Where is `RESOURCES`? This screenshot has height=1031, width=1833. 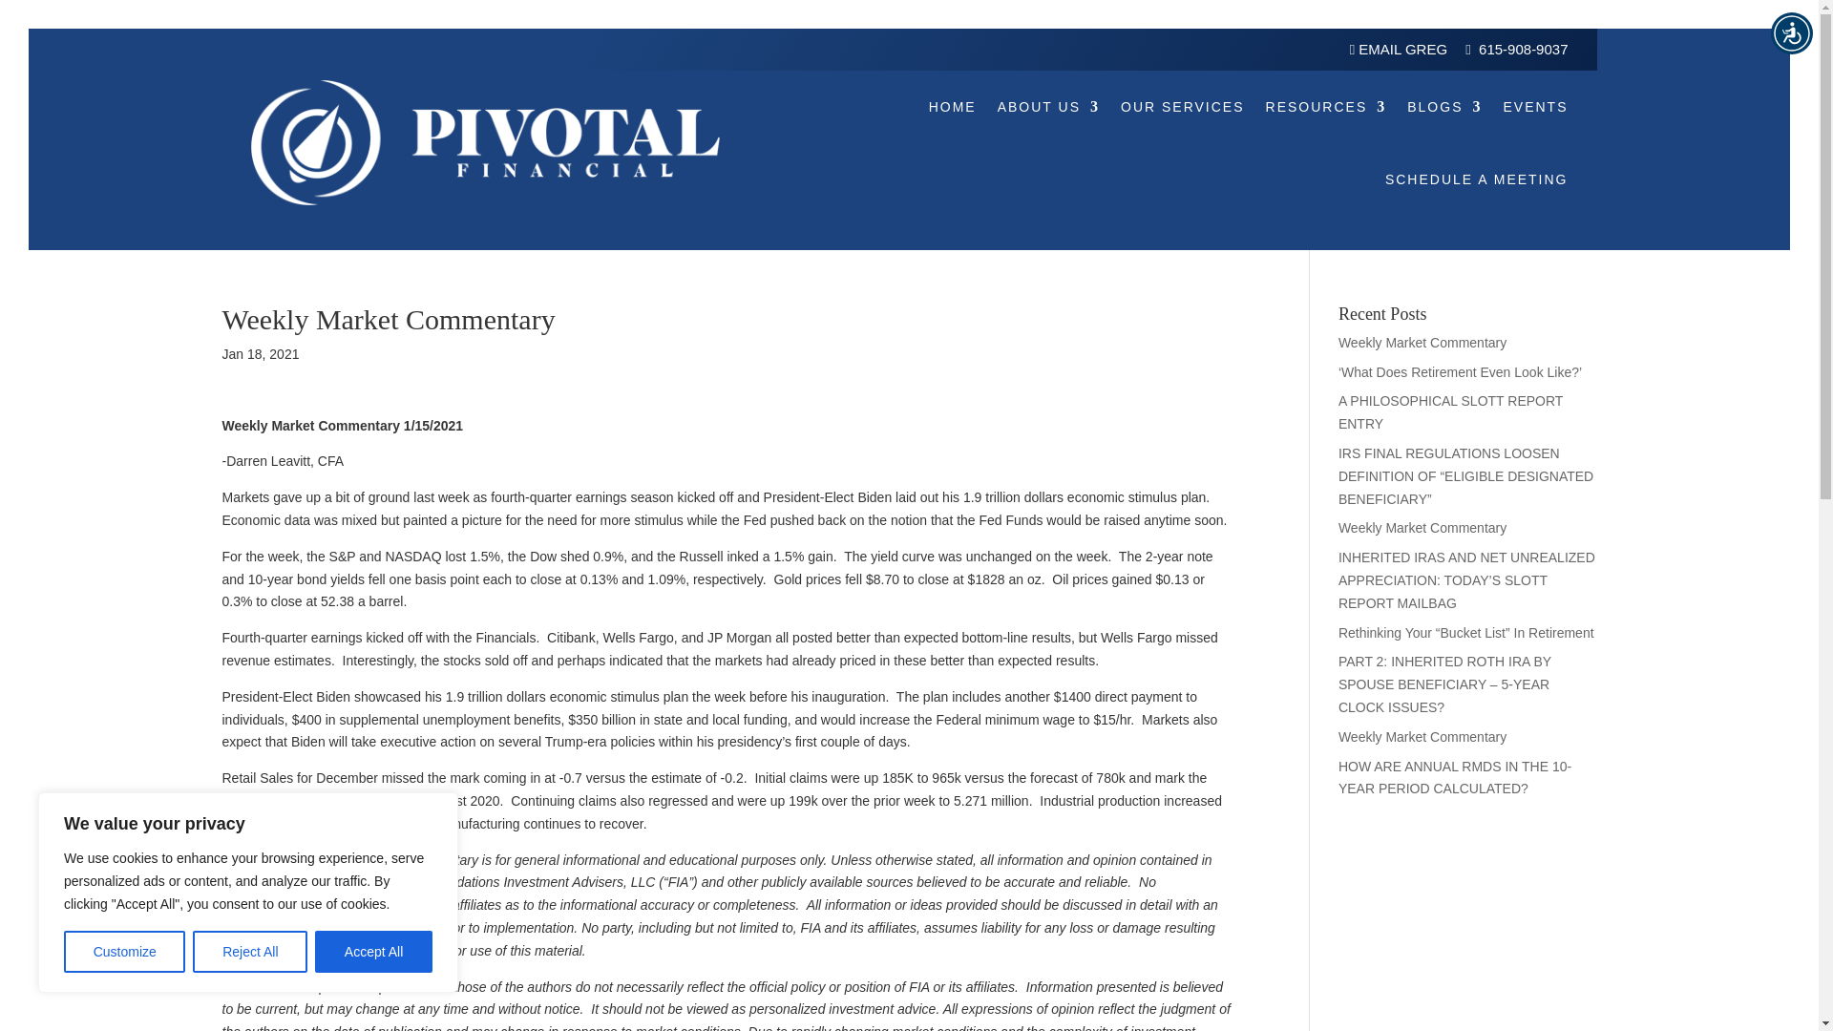 RESOURCES is located at coordinates (1327, 107).